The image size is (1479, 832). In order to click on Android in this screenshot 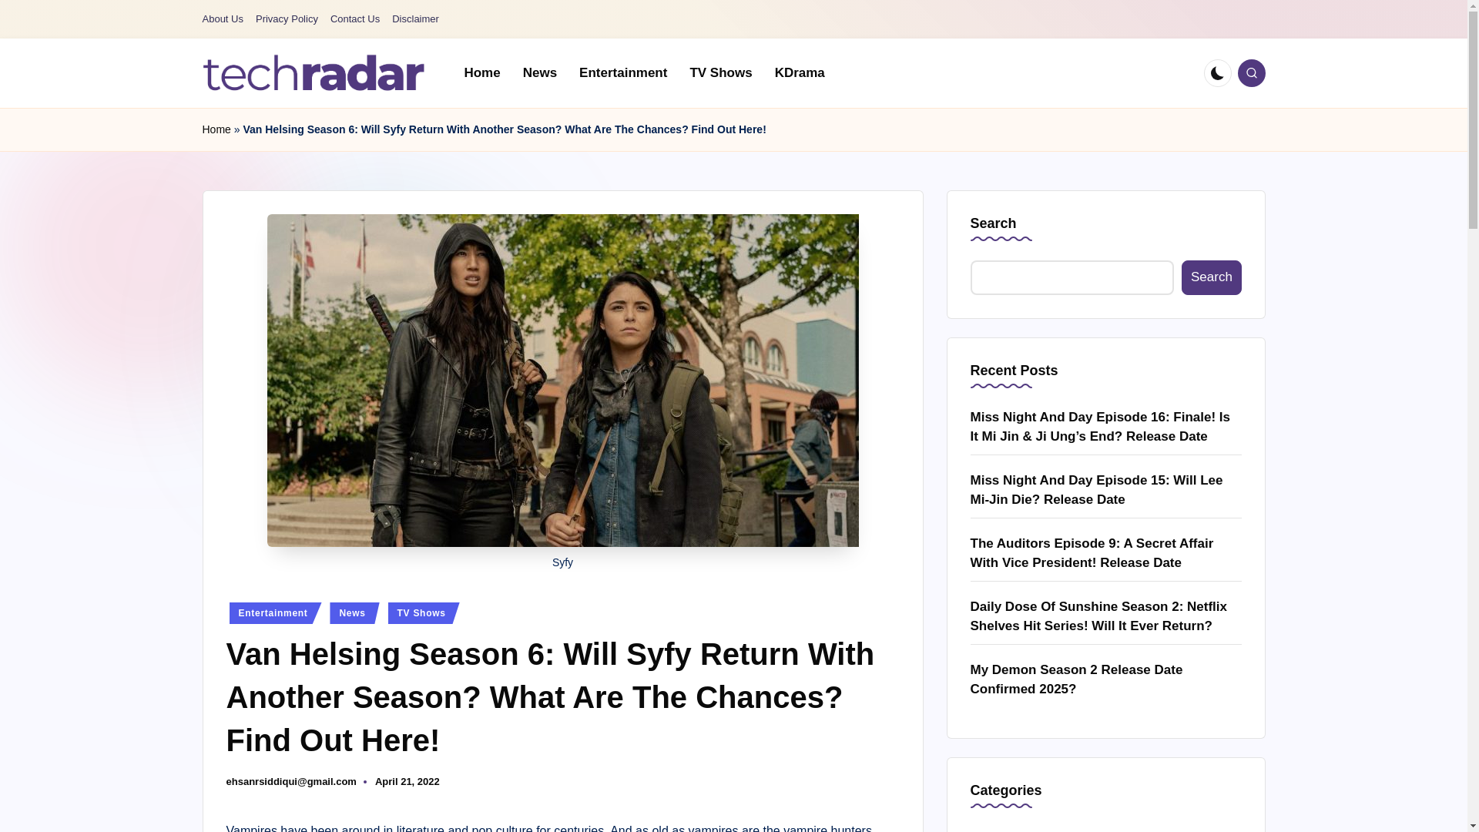, I will do `click(1106, 829)`.